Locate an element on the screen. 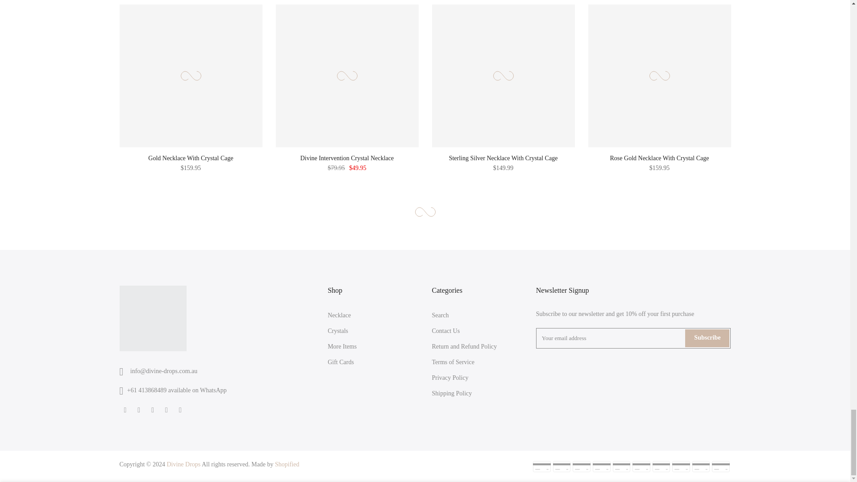 This screenshot has width=857, height=482. Gold Necklace With Crystal Cage is located at coordinates (191, 158).